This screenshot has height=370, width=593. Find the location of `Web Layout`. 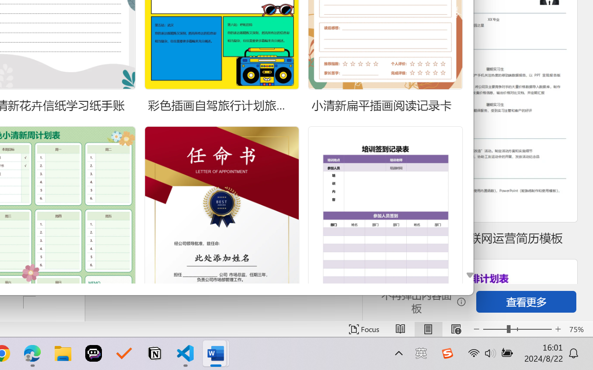

Web Layout is located at coordinates (456, 329).